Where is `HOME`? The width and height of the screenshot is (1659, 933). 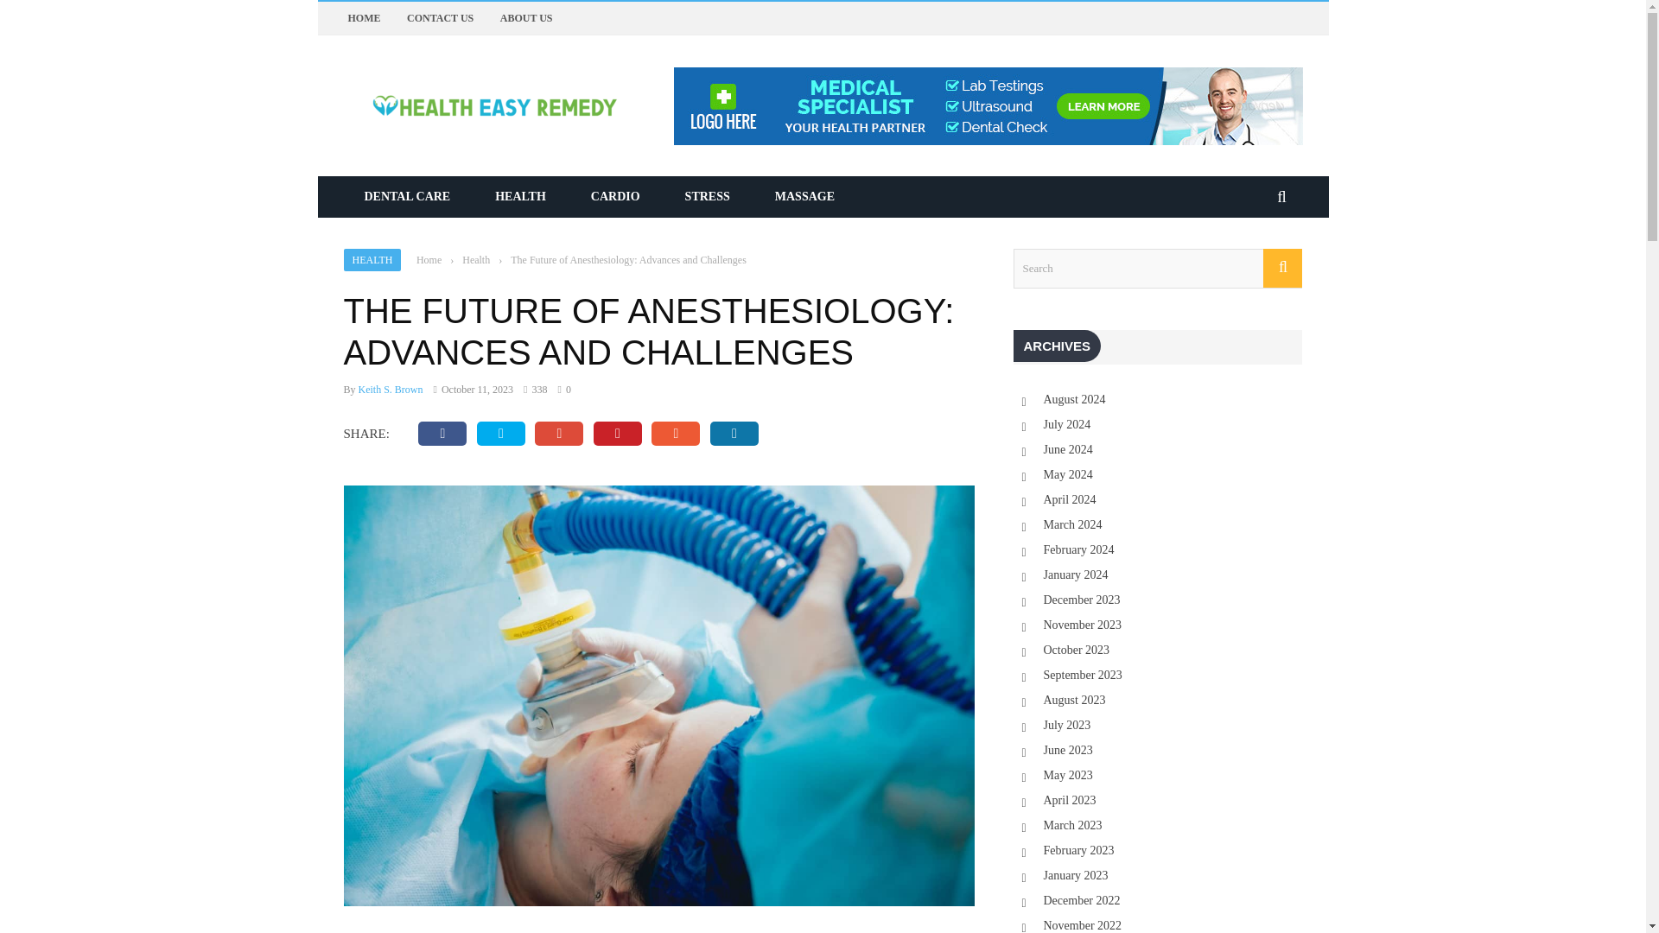
HOME is located at coordinates (363, 18).